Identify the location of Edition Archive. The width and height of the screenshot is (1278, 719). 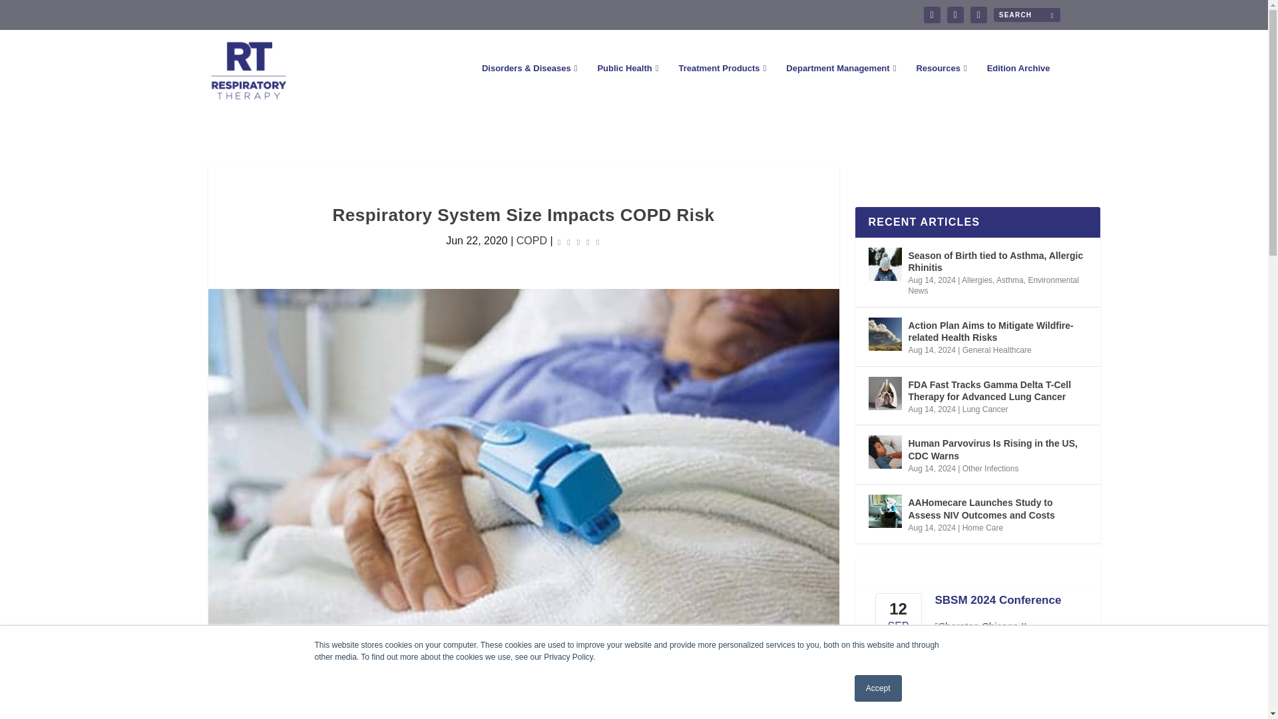
(1018, 87).